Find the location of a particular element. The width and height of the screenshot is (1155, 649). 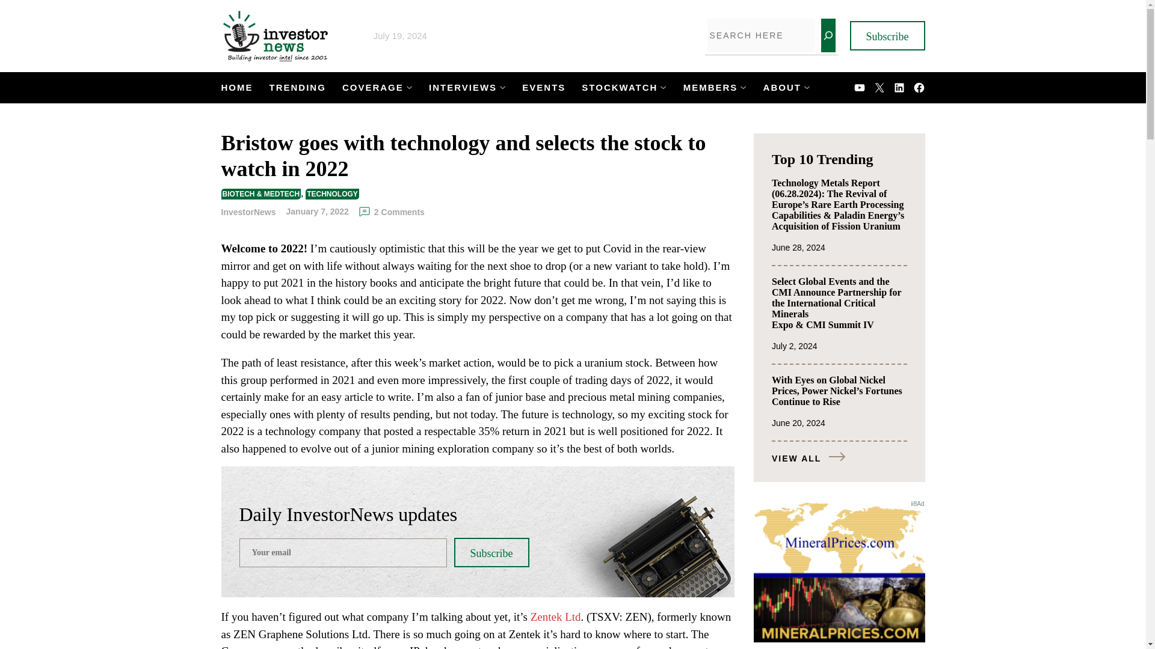

Subscribe is located at coordinates (491, 552).